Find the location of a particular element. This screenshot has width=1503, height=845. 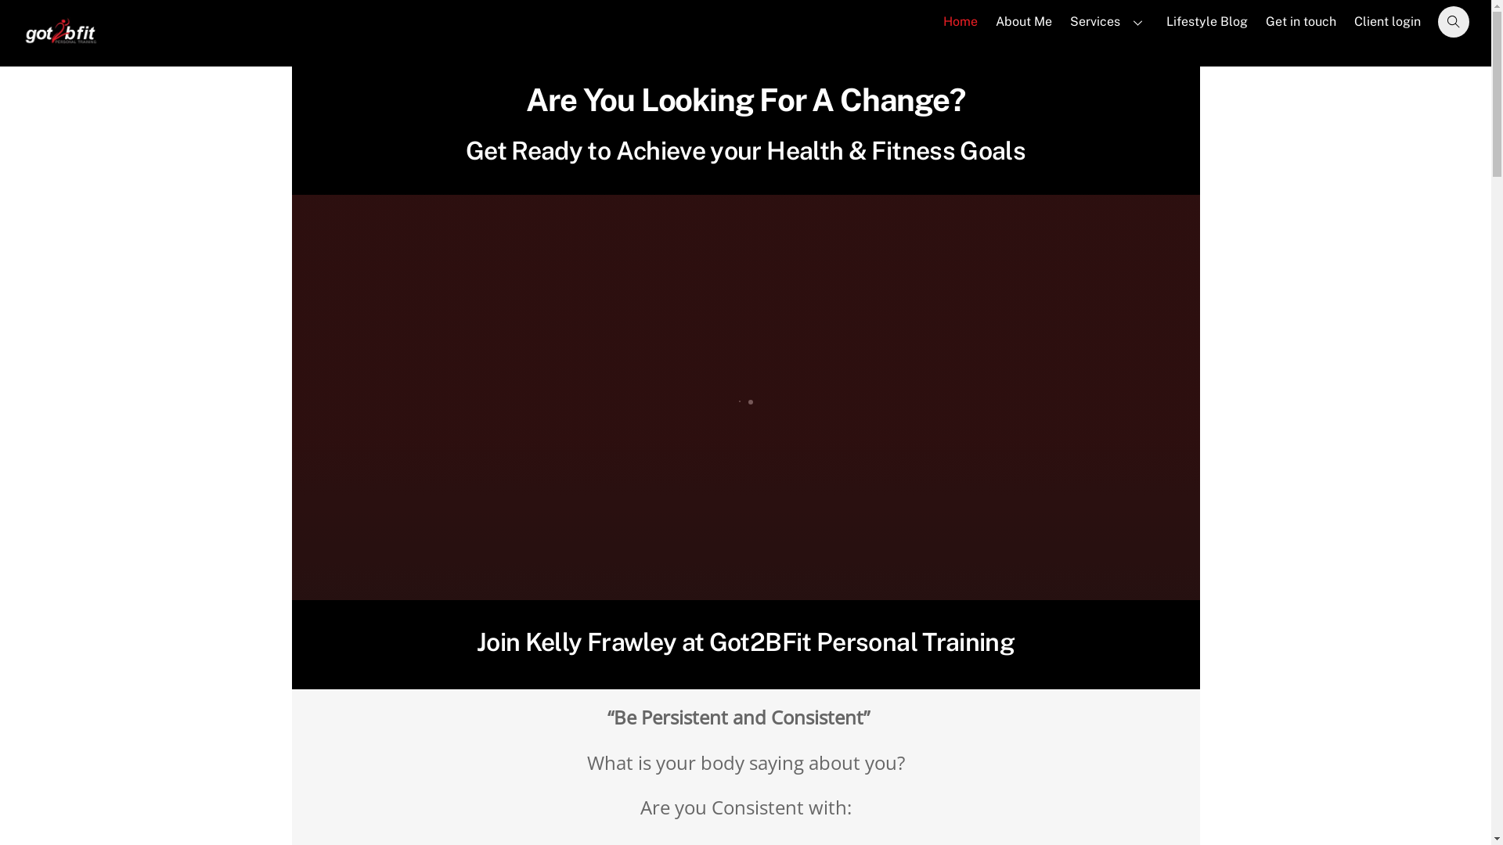

Services is located at coordinates (1110, 22).